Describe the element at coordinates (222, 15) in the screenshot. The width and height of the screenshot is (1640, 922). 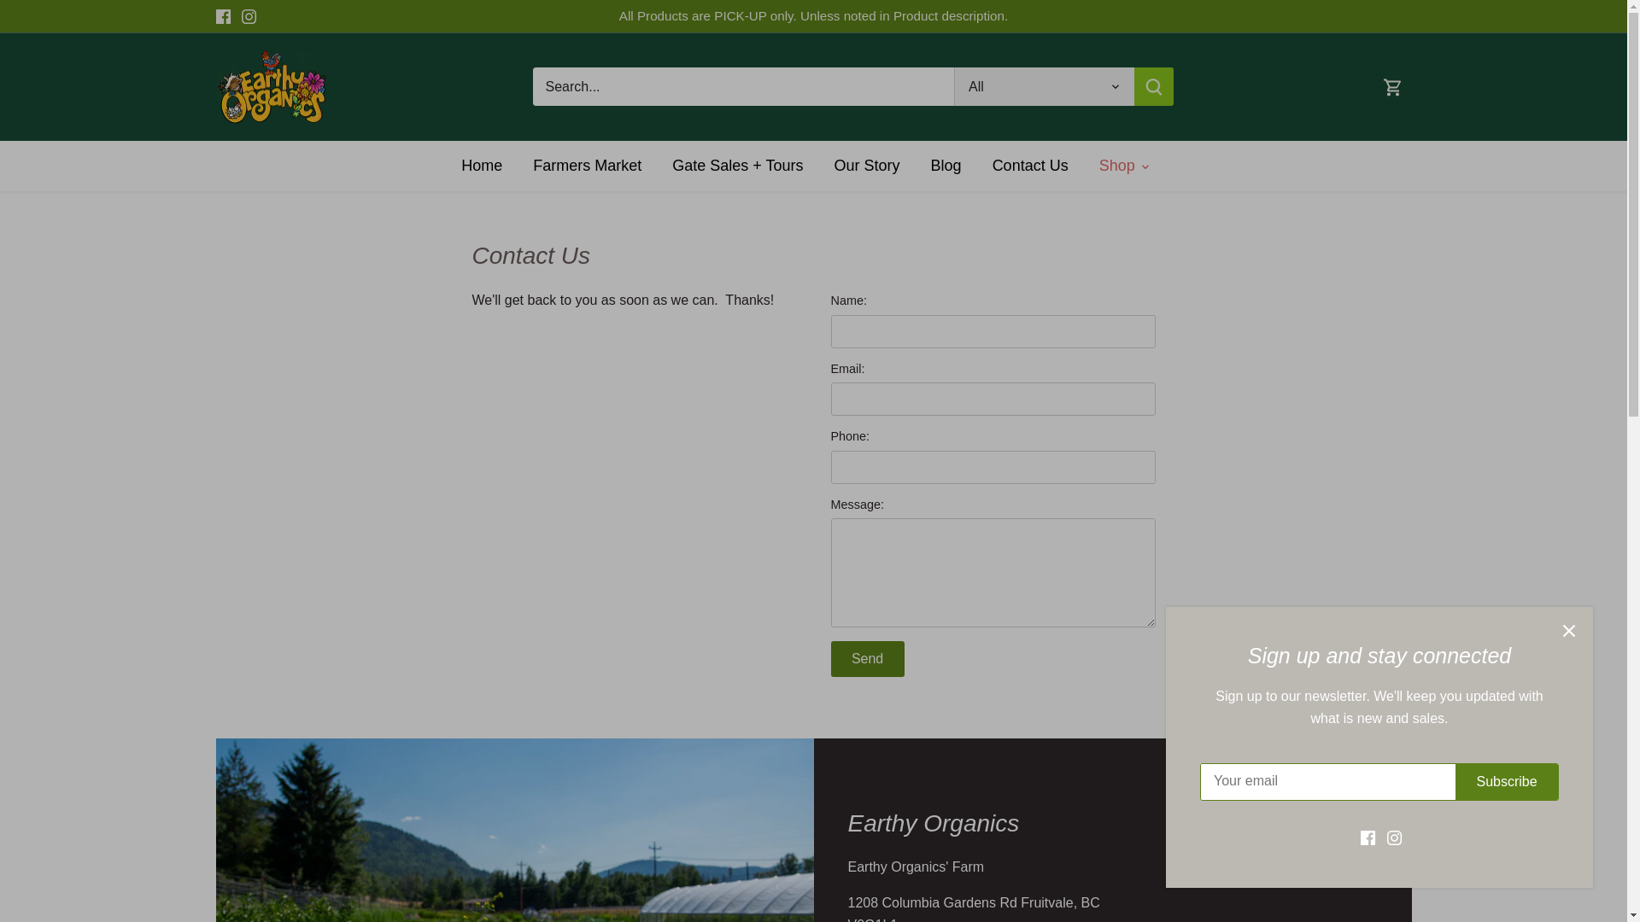
I see `Facebook` at that location.